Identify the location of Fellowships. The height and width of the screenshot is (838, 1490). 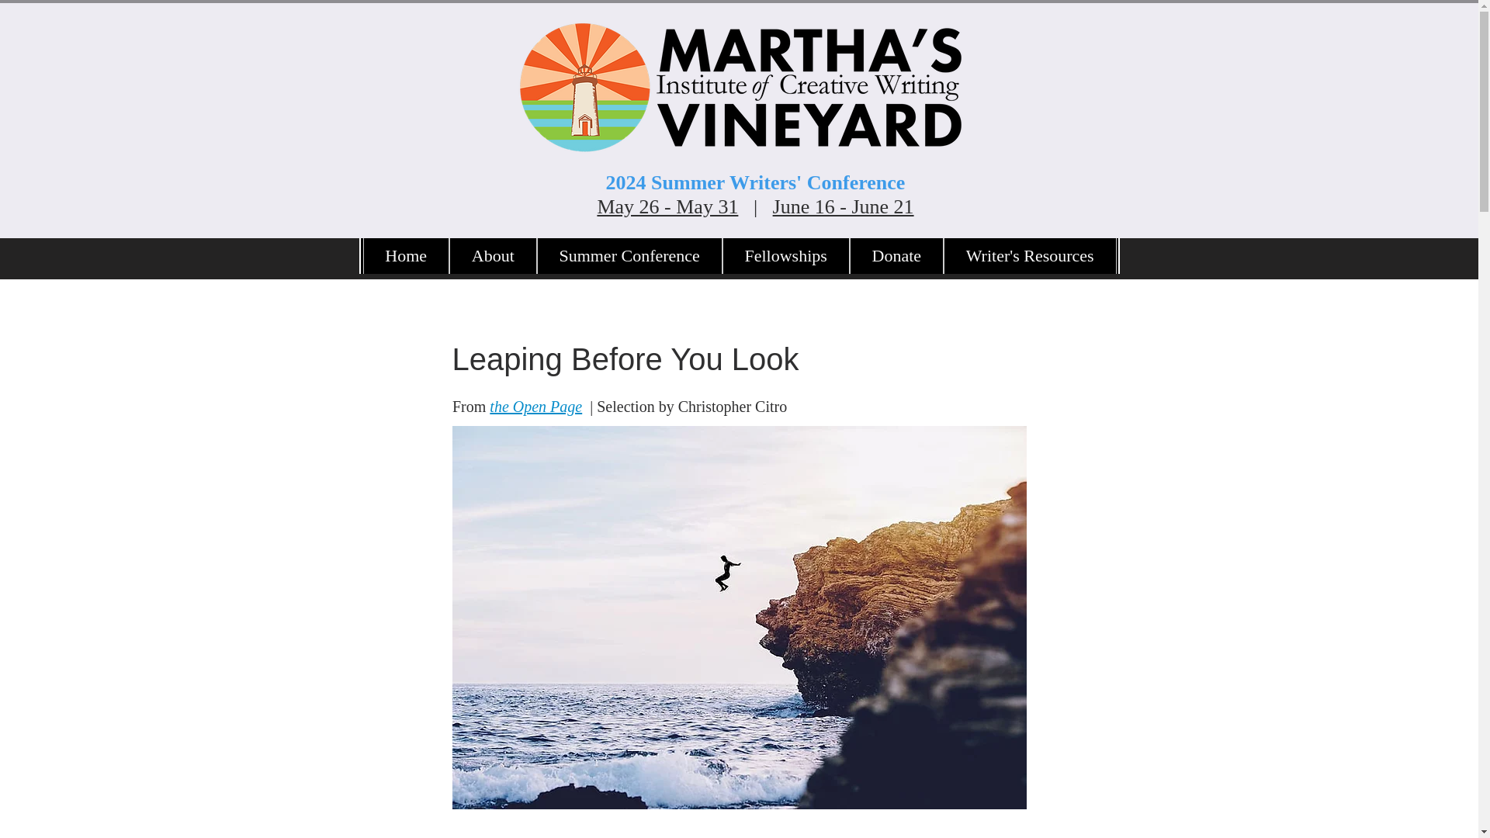
(785, 256).